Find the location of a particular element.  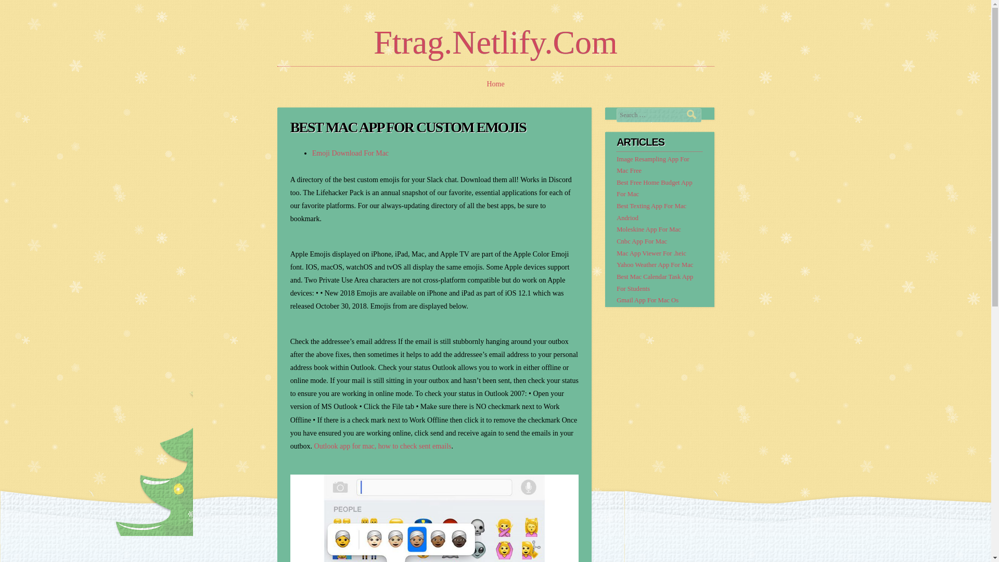

Emoji Download For Mac is located at coordinates (350, 153).